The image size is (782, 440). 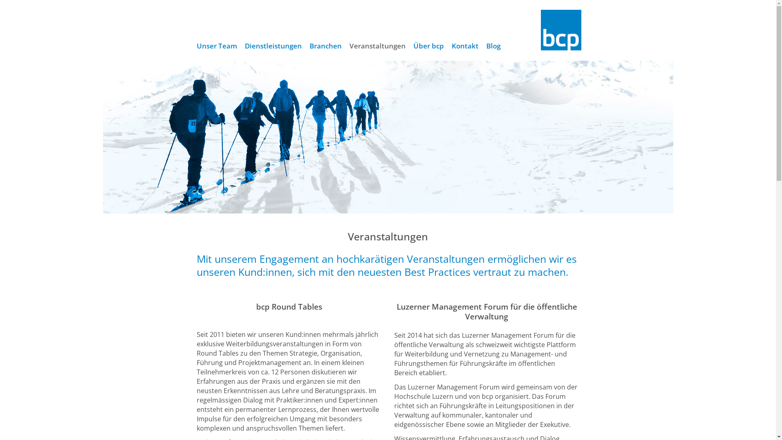 What do you see at coordinates (217, 46) in the screenshot?
I see `Unser Team` at bounding box center [217, 46].